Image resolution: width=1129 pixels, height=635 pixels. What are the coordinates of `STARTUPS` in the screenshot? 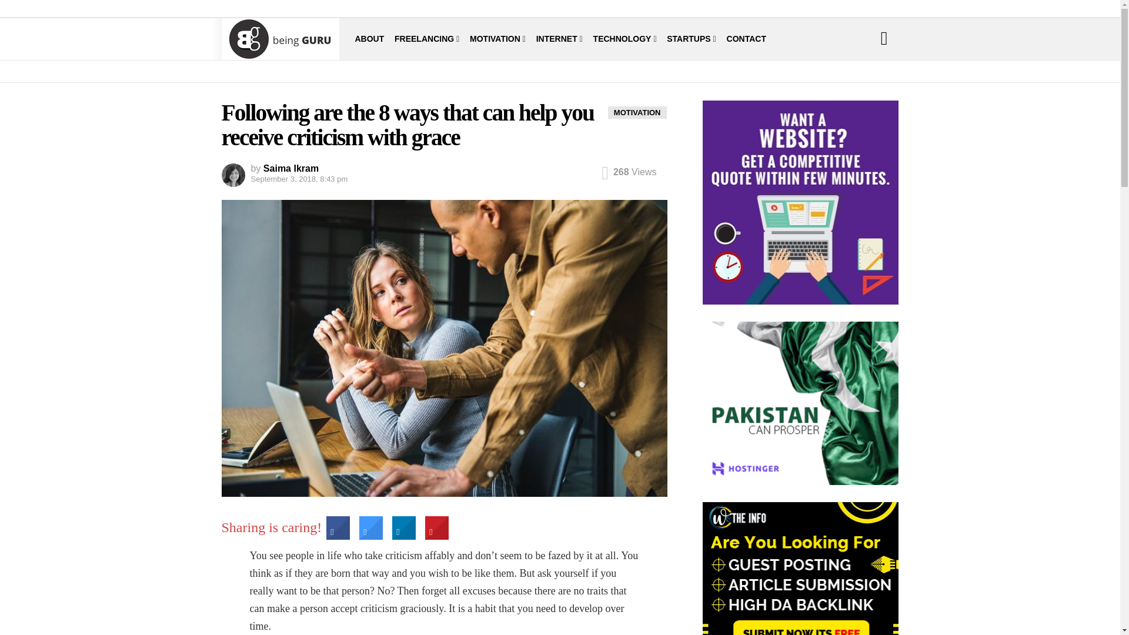 It's located at (692, 39).